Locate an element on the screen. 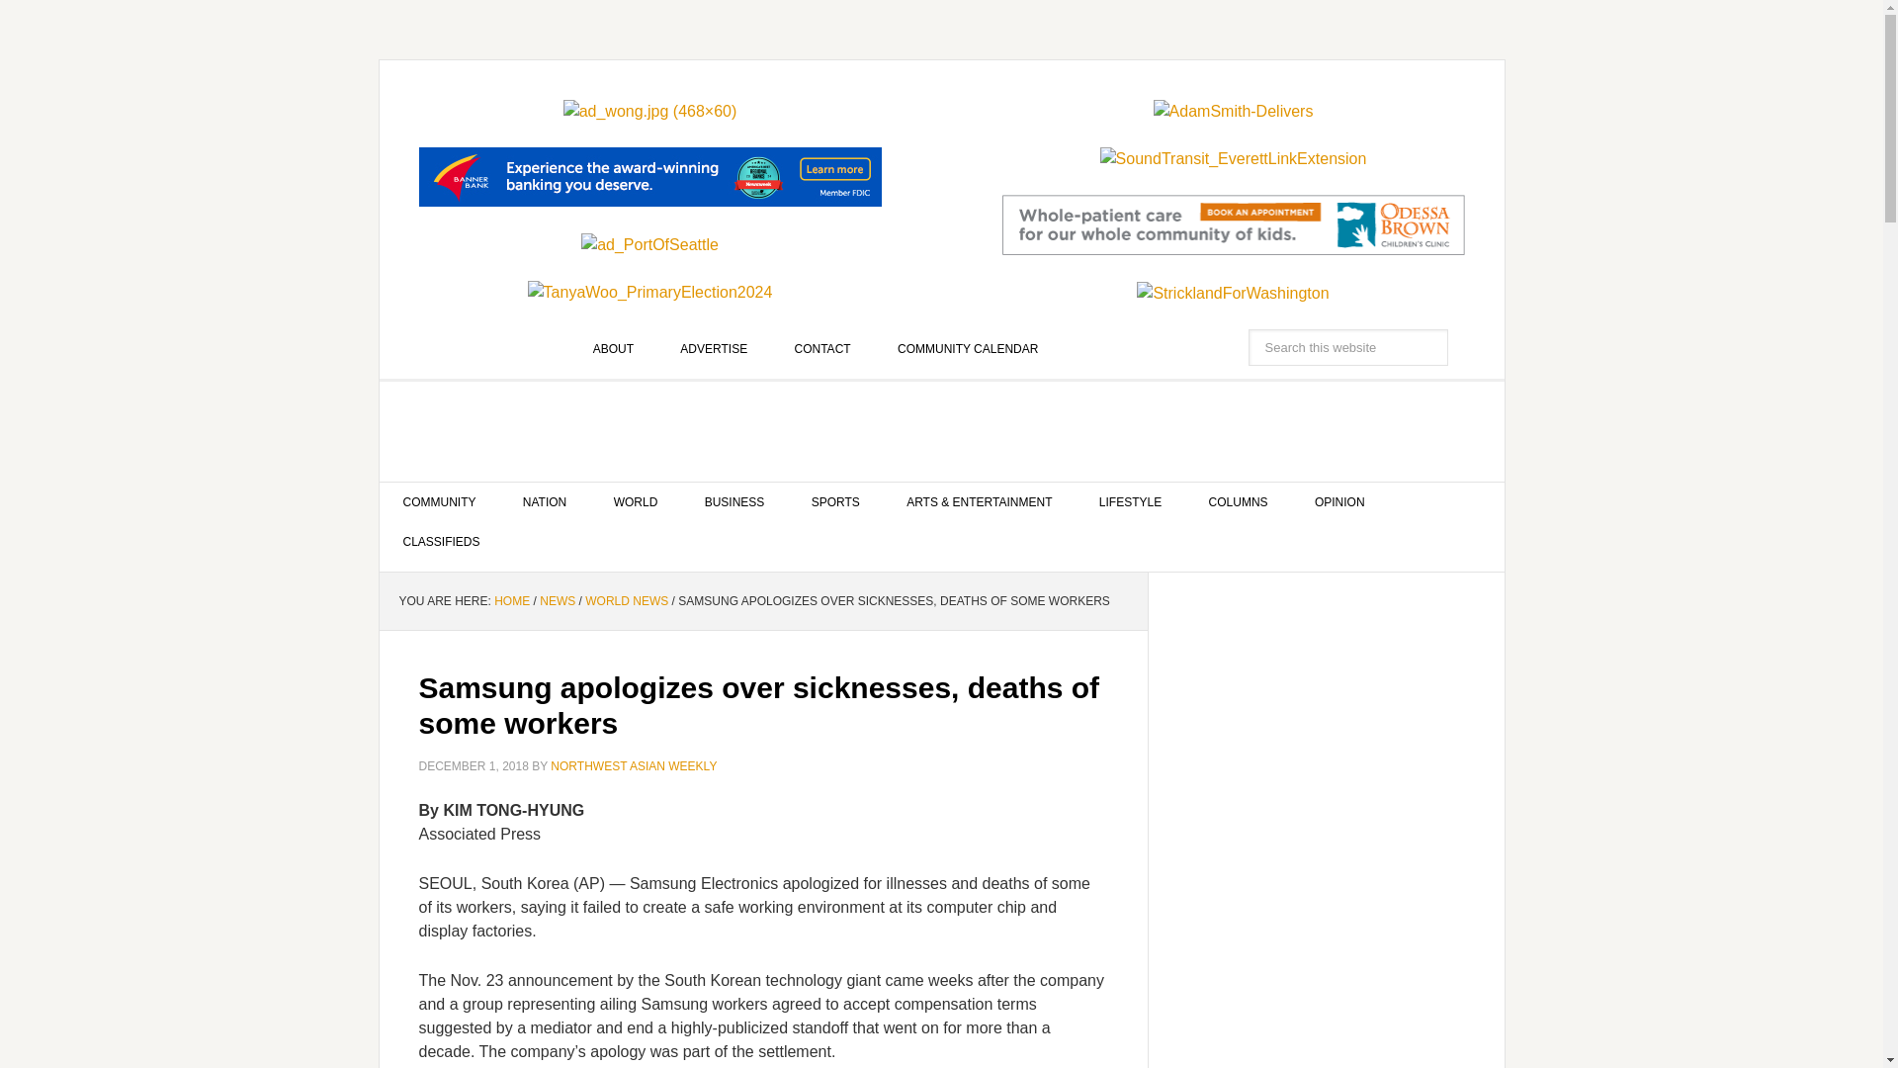 Image resolution: width=1898 pixels, height=1068 pixels. ADVERTISE is located at coordinates (714, 348).